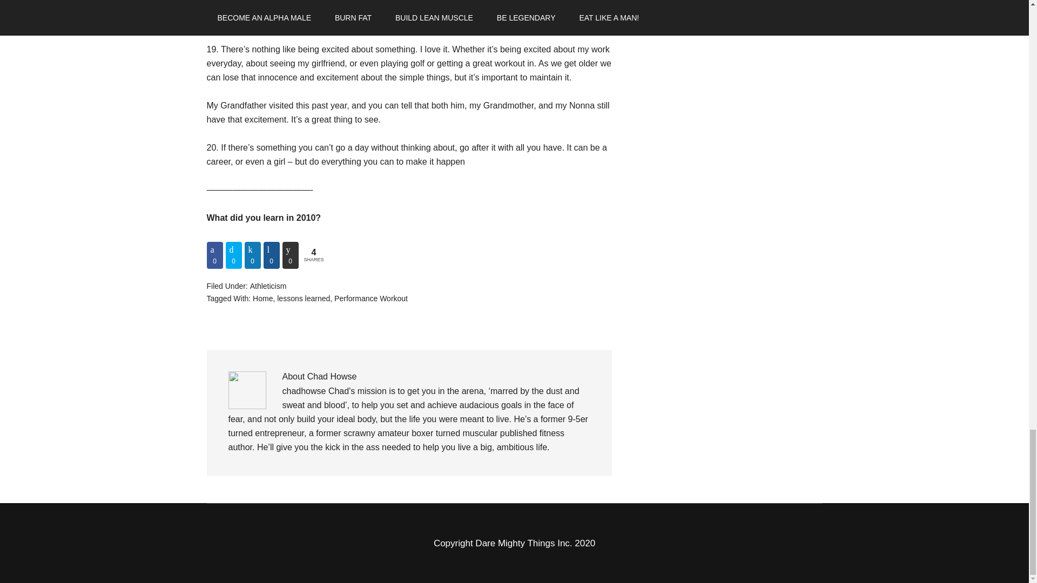 This screenshot has width=1037, height=583. I want to click on Performance Workout, so click(371, 298).